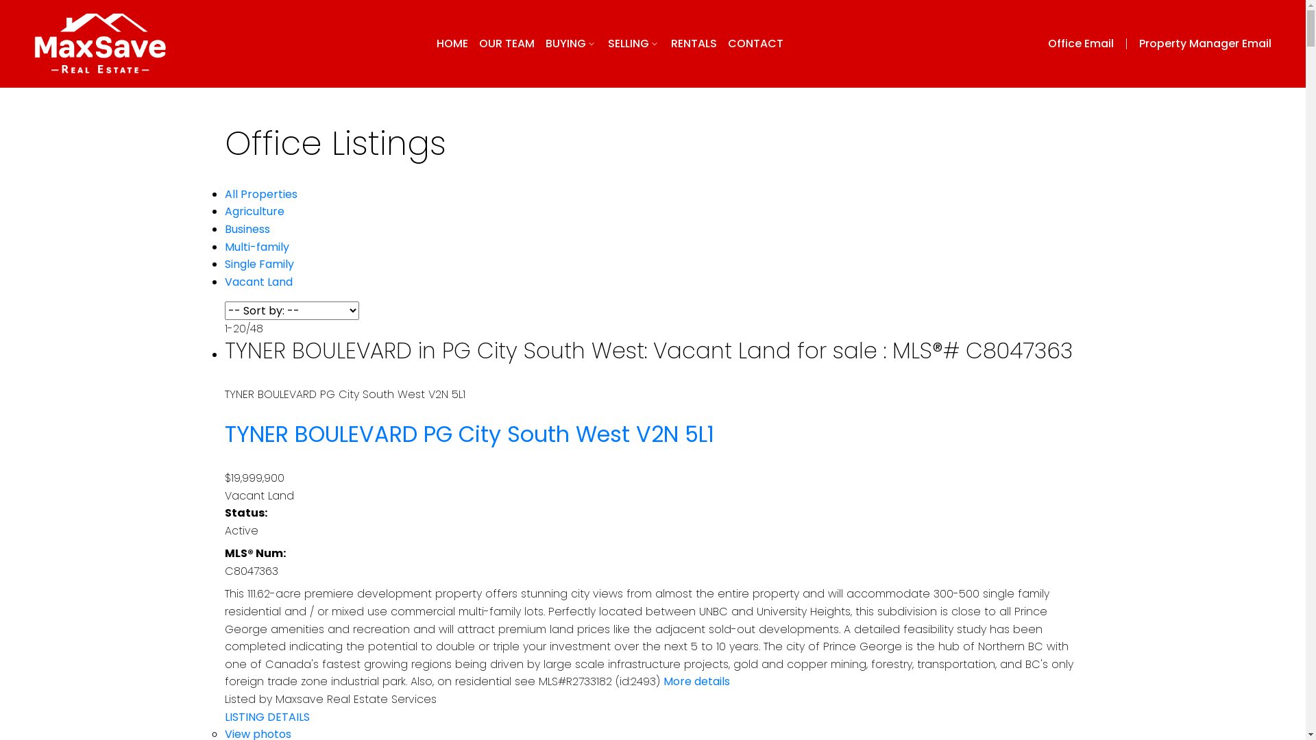  What do you see at coordinates (261, 195) in the screenshot?
I see `All Properties` at bounding box center [261, 195].